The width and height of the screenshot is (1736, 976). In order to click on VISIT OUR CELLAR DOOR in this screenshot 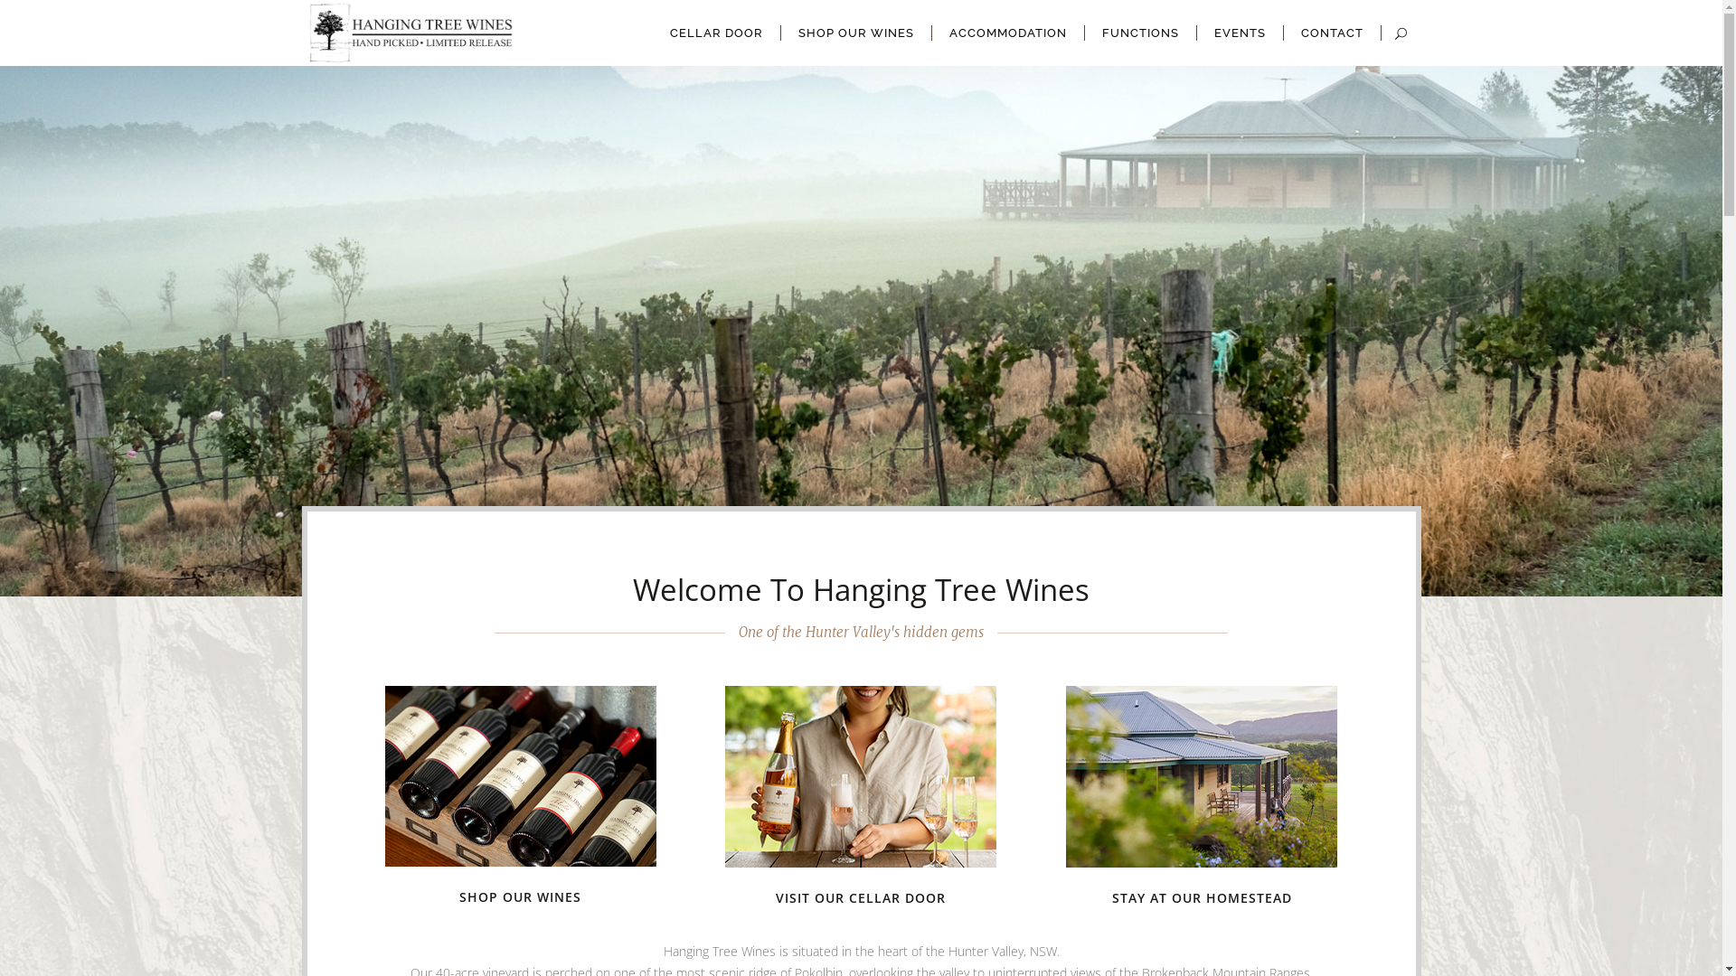, I will do `click(861, 898)`.